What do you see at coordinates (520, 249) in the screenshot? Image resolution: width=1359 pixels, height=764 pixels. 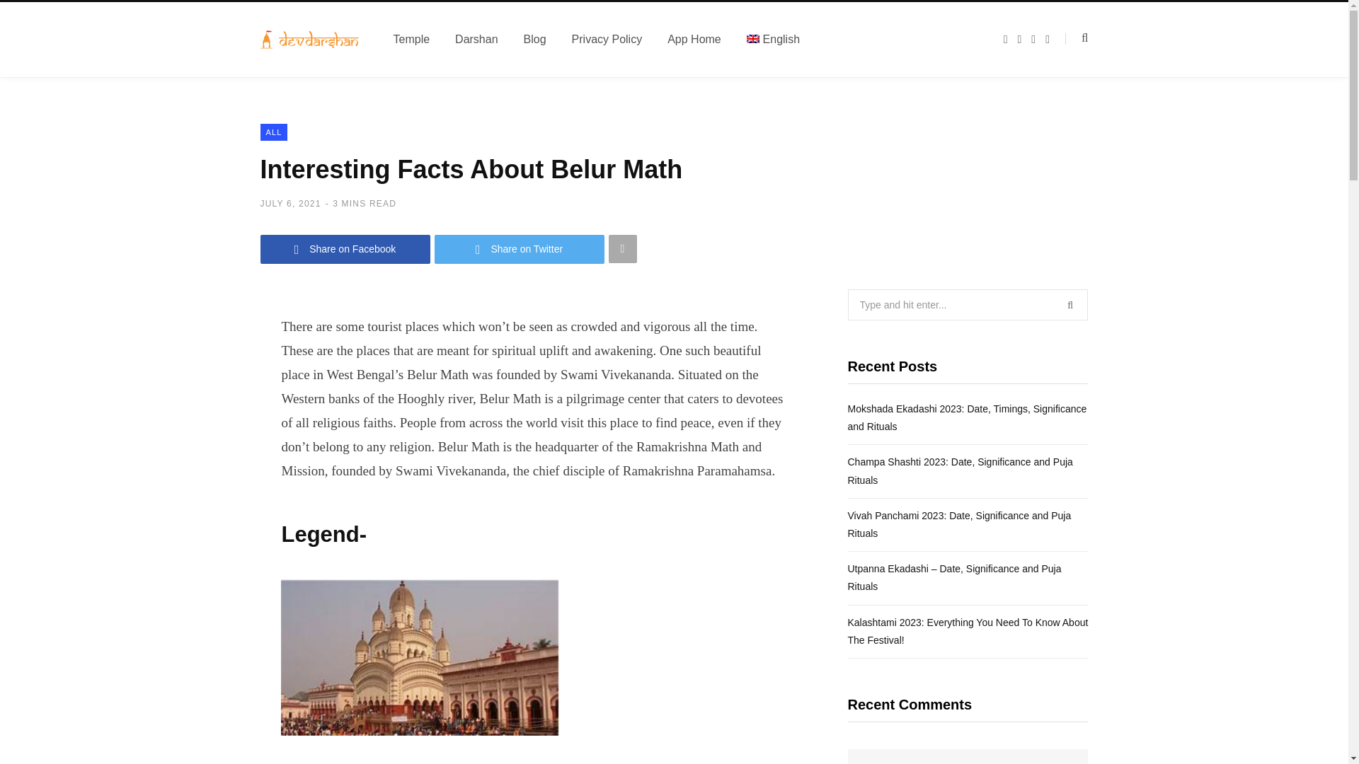 I see `Share on Twitter` at bounding box center [520, 249].